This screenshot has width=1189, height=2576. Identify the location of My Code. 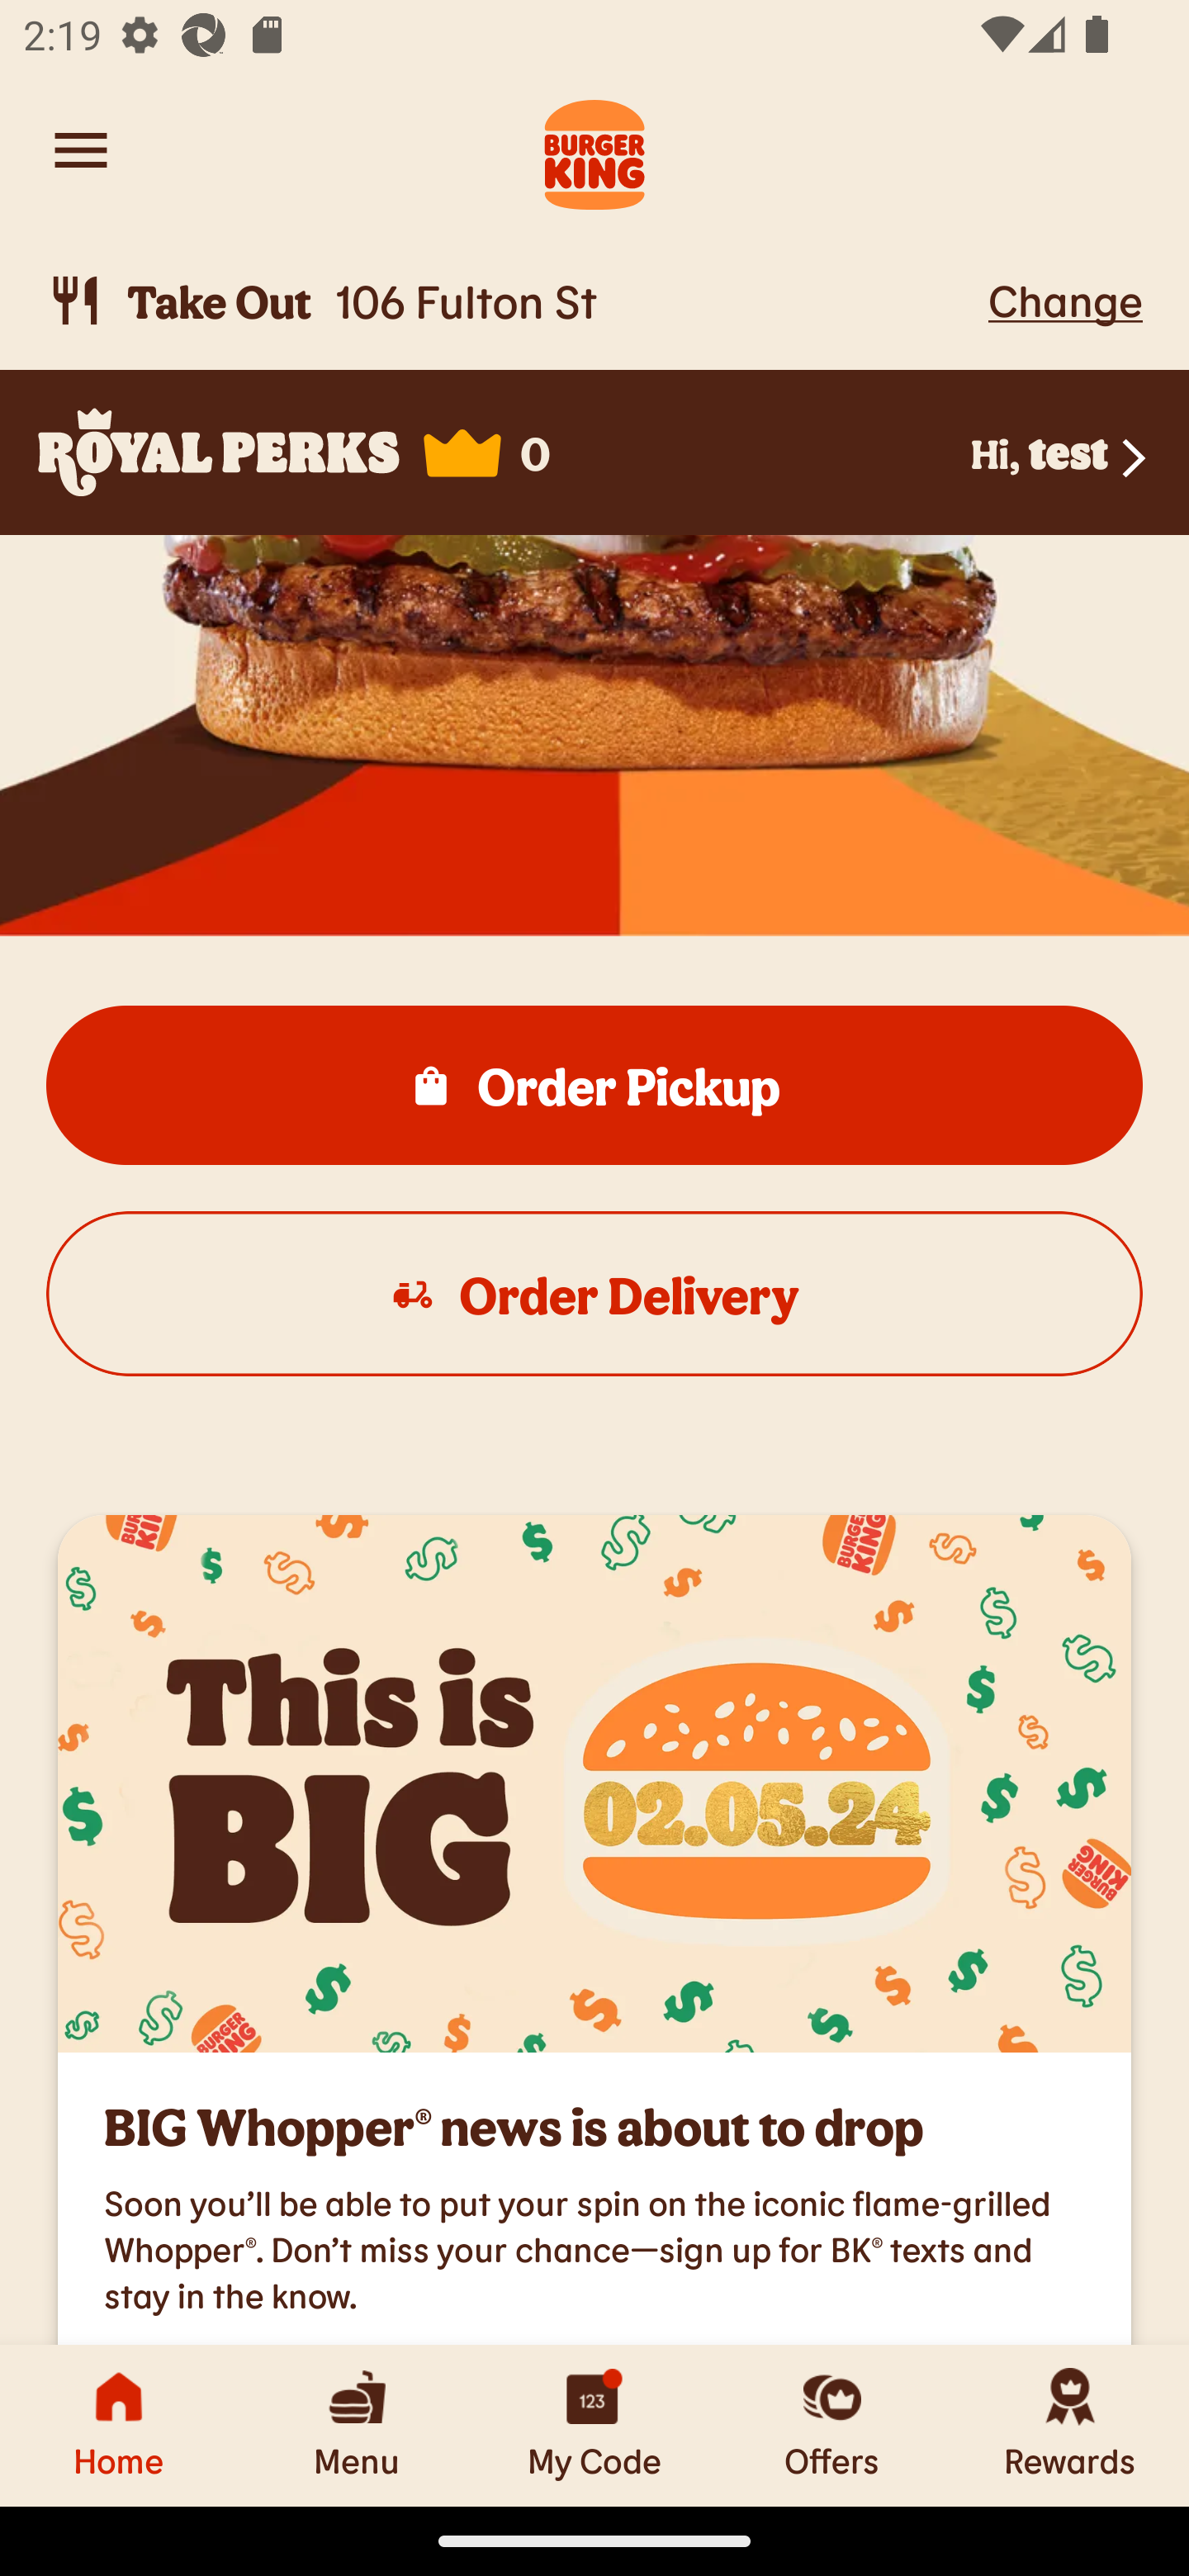
(594, 2425).